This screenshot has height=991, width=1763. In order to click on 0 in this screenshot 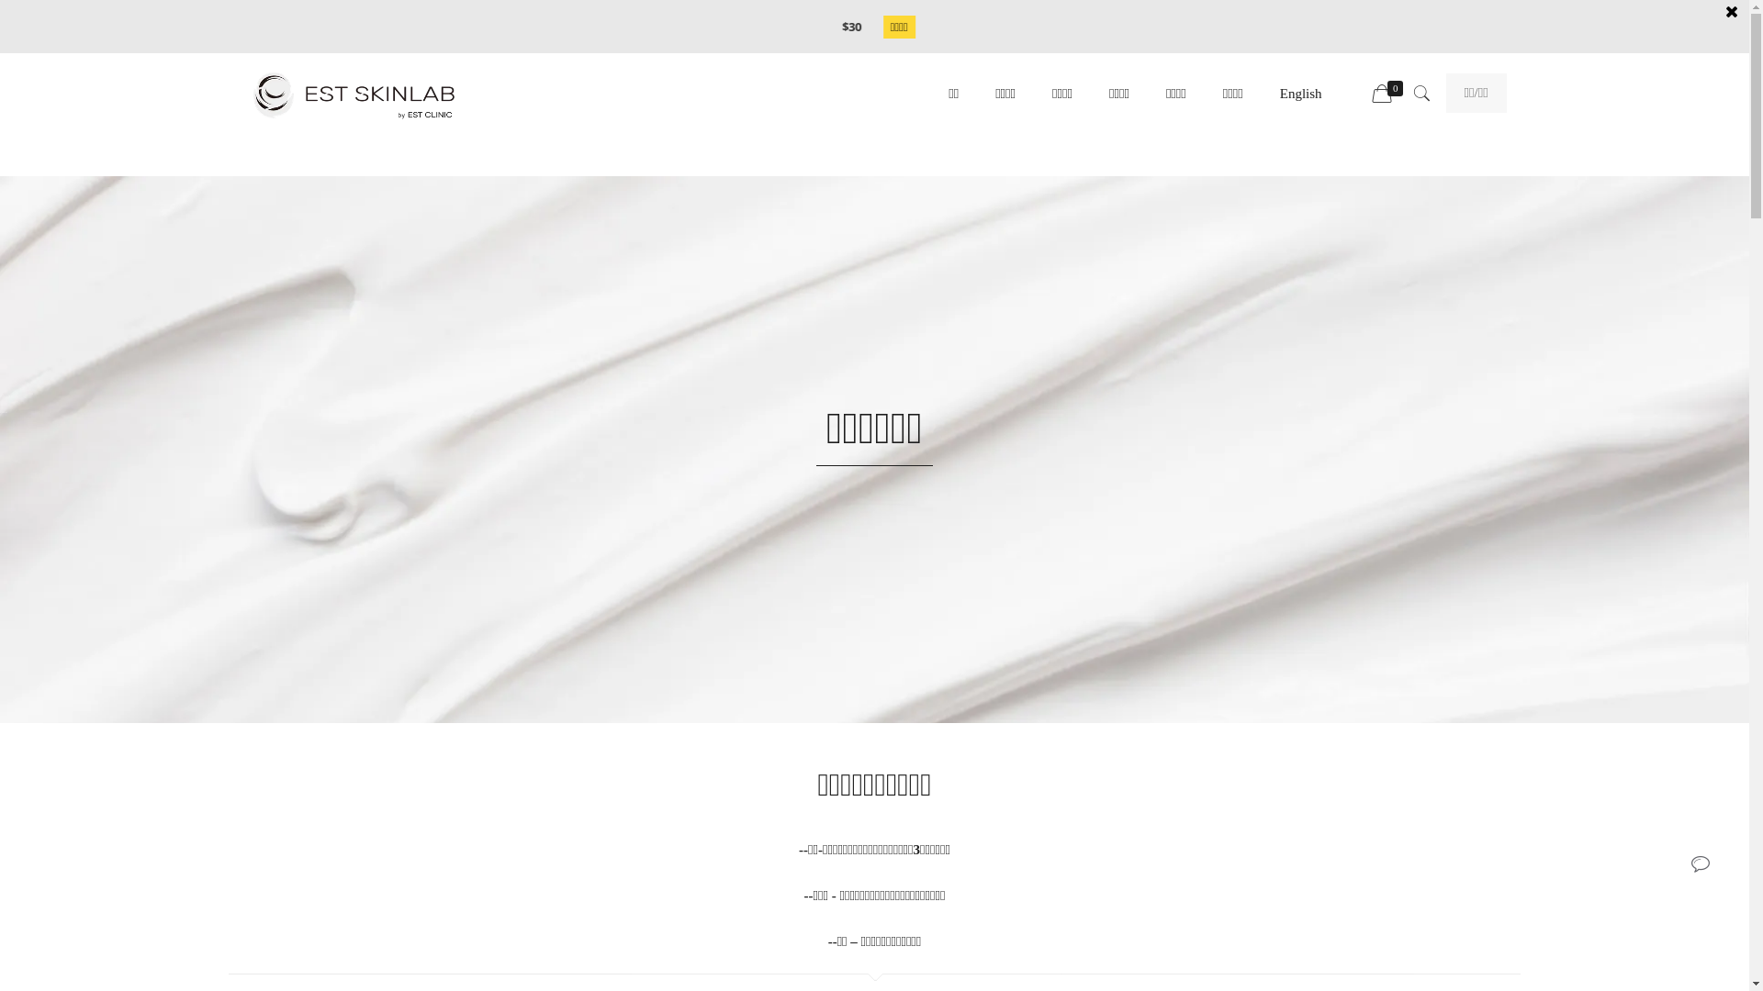, I will do `click(1390, 95)`.